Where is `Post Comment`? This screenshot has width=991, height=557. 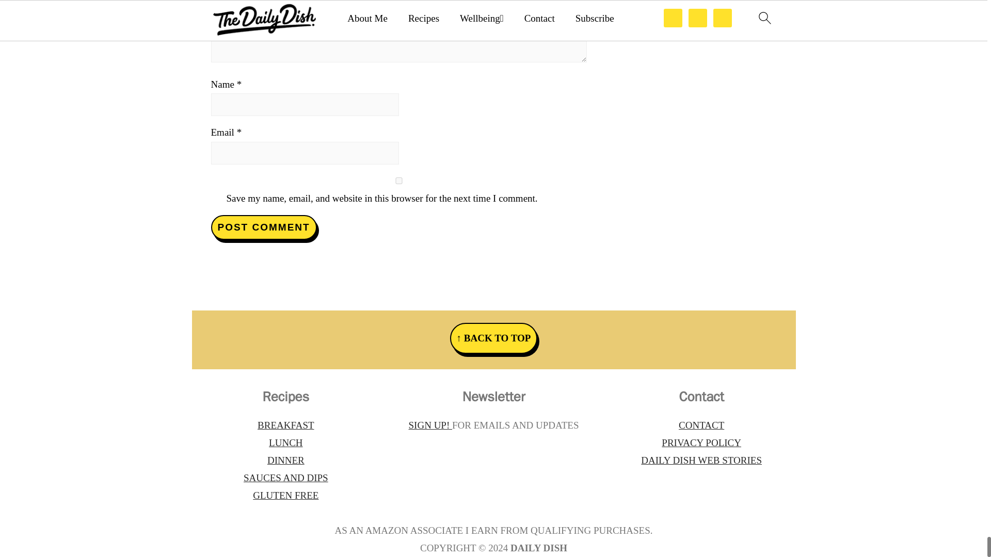 Post Comment is located at coordinates (263, 227).